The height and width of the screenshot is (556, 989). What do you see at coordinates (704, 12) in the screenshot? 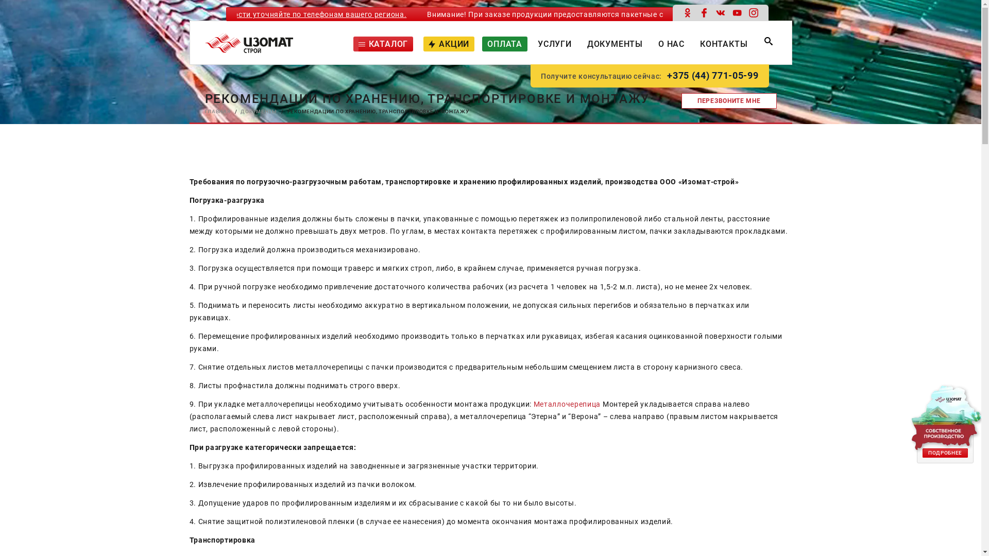
I see `facebook` at bounding box center [704, 12].